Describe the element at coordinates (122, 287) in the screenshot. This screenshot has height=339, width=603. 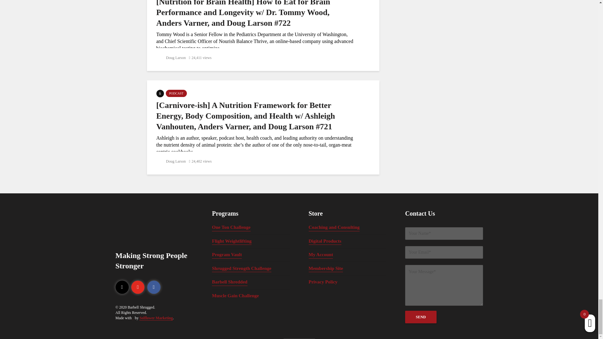
I see `Instagram` at that location.